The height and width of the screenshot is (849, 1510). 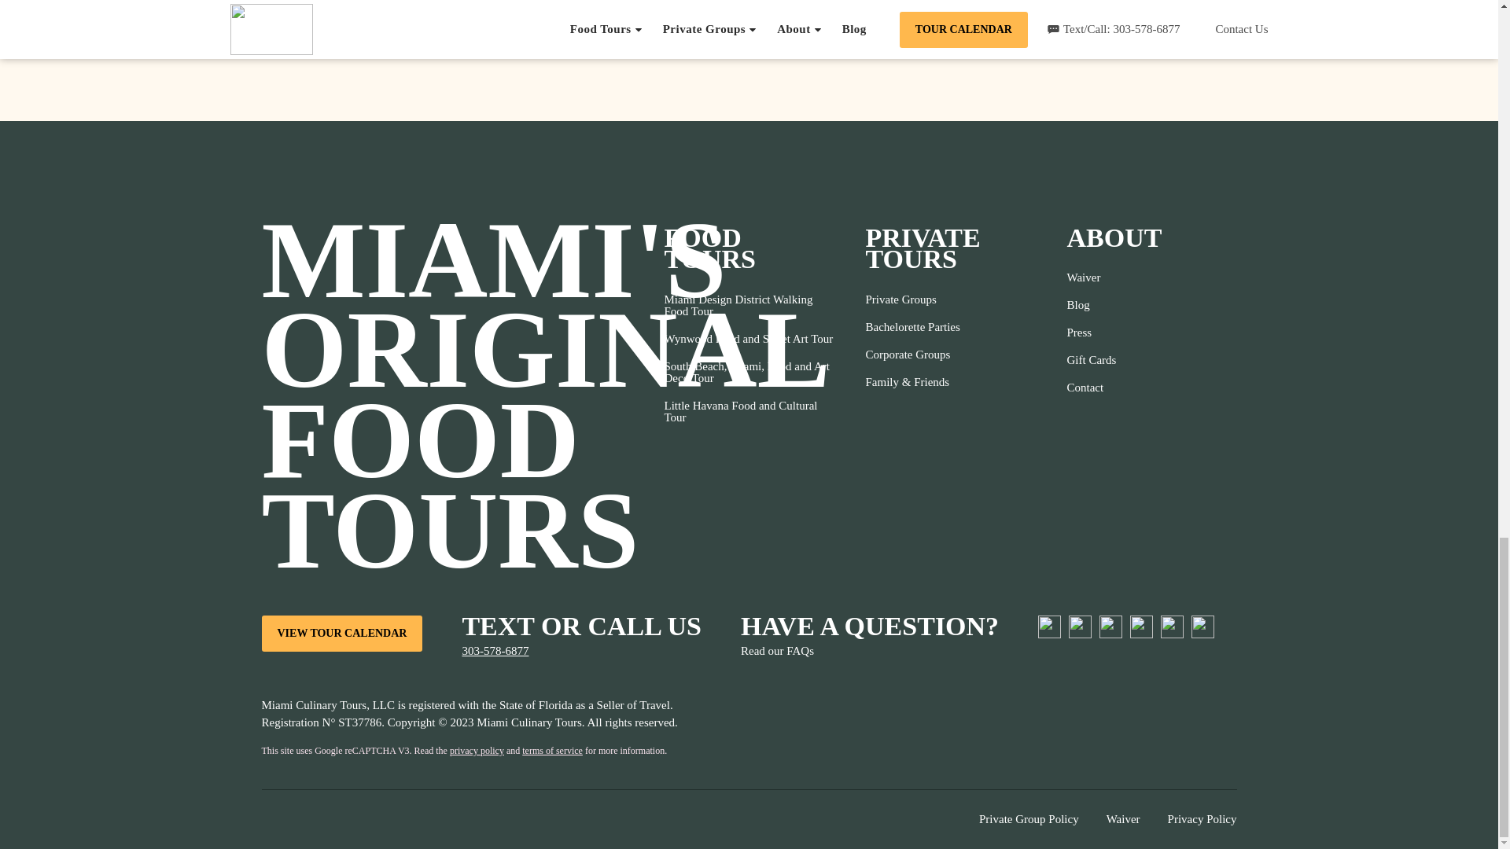 I want to click on Corporate Groups, so click(x=912, y=355).